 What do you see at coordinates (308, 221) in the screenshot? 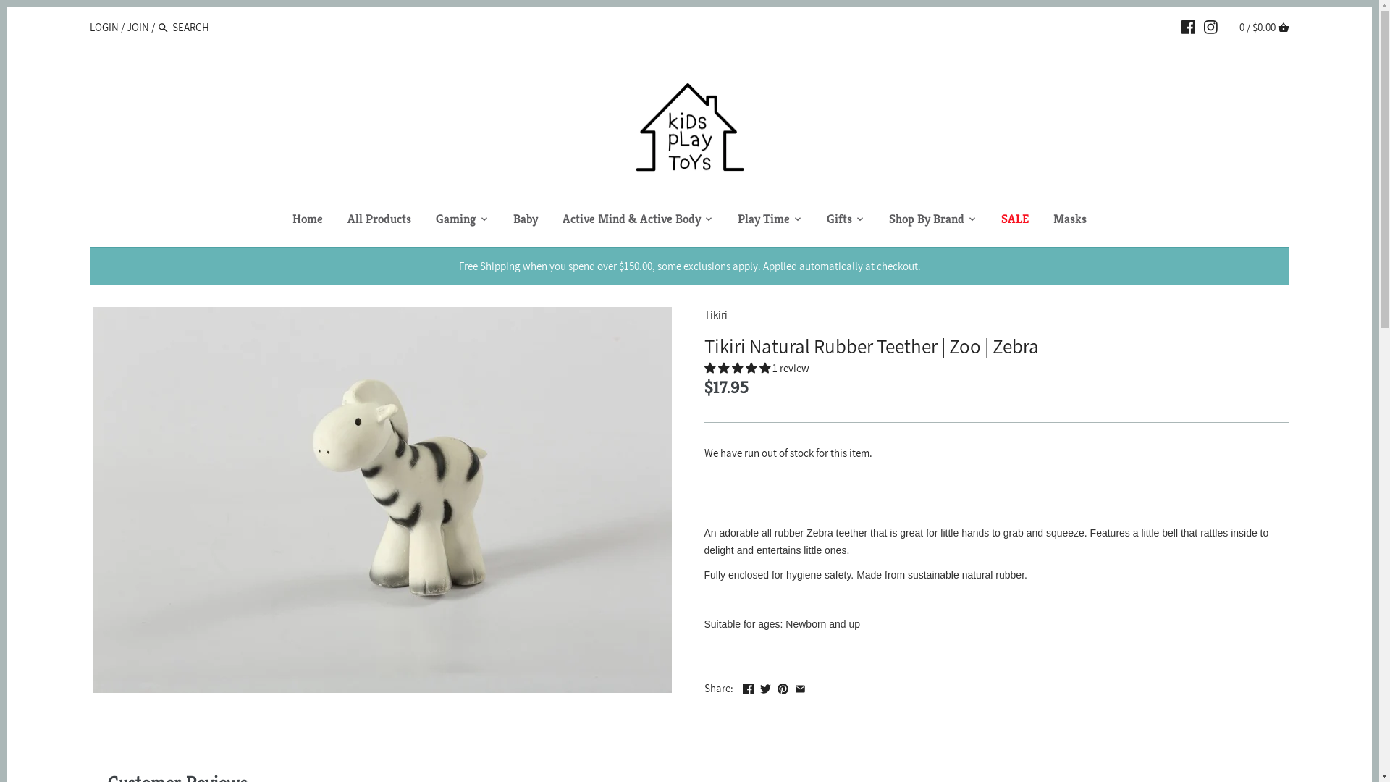
I see `Home` at bounding box center [308, 221].